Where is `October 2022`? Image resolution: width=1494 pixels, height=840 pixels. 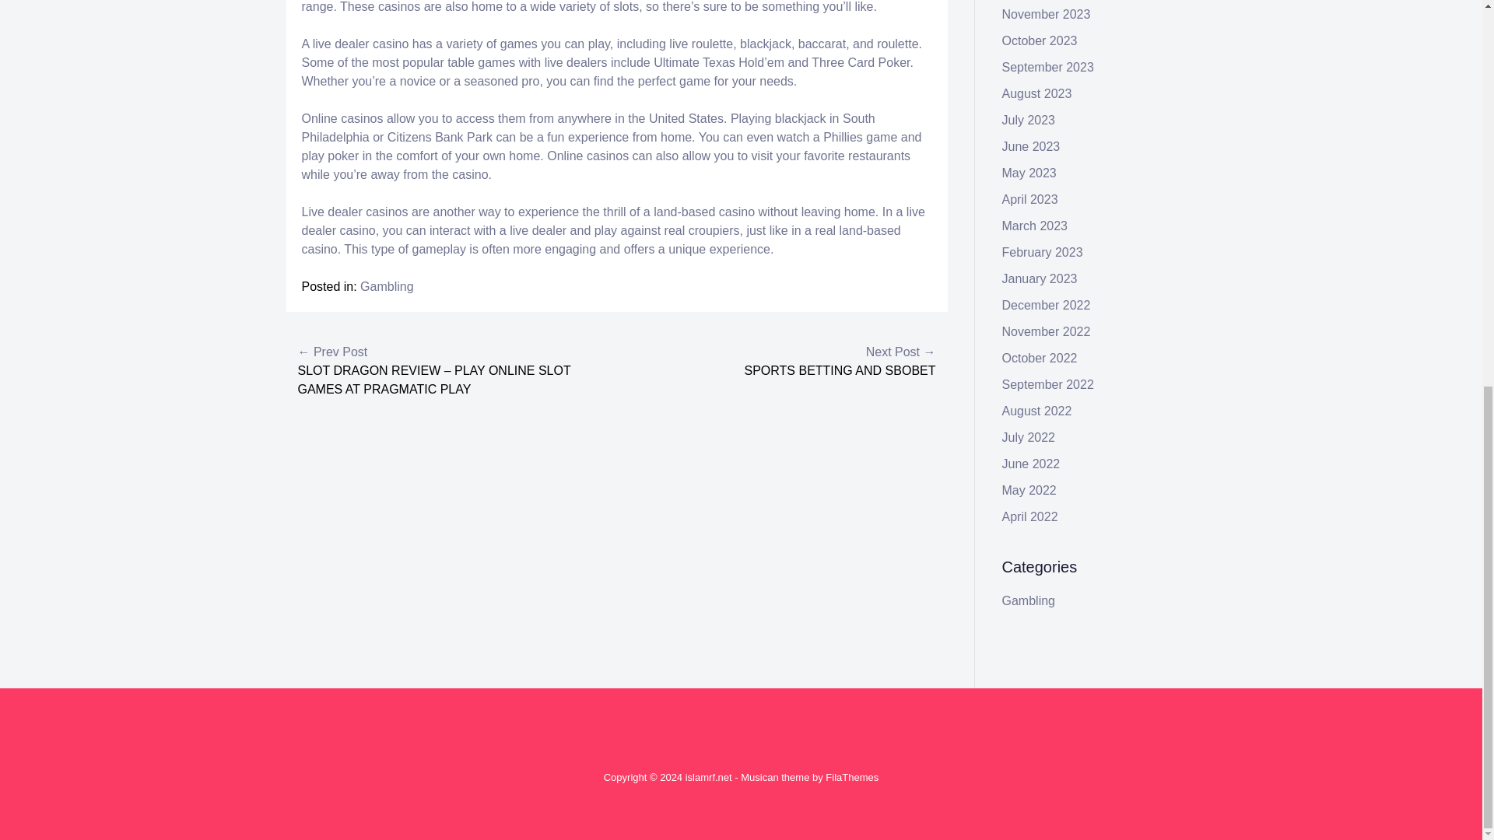
October 2022 is located at coordinates (1040, 358).